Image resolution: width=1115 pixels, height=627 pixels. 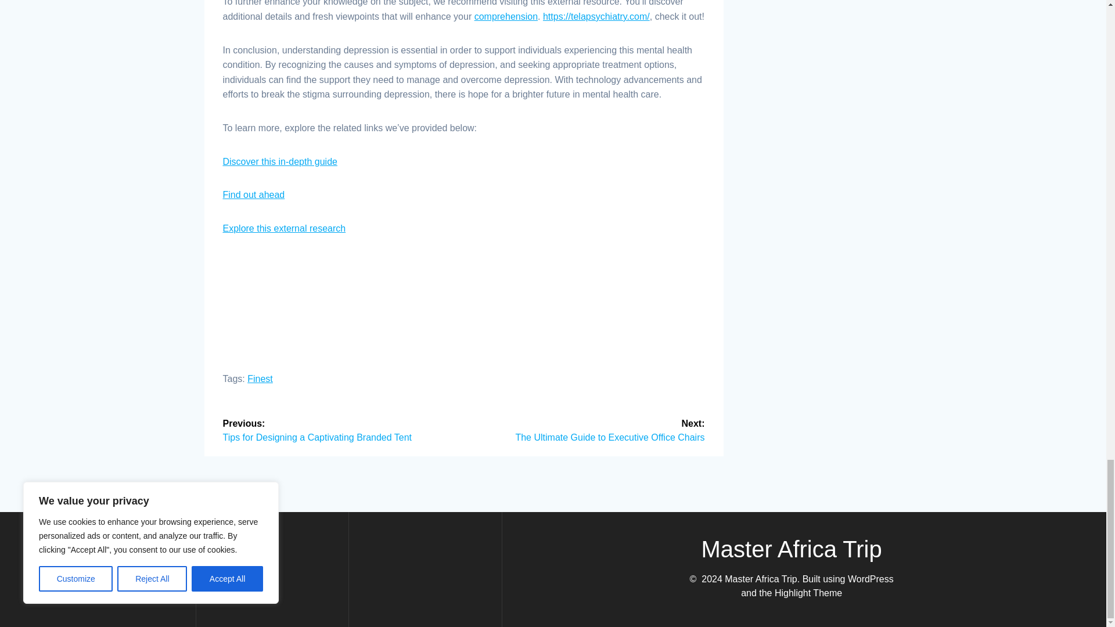 I want to click on comprehension, so click(x=506, y=16).